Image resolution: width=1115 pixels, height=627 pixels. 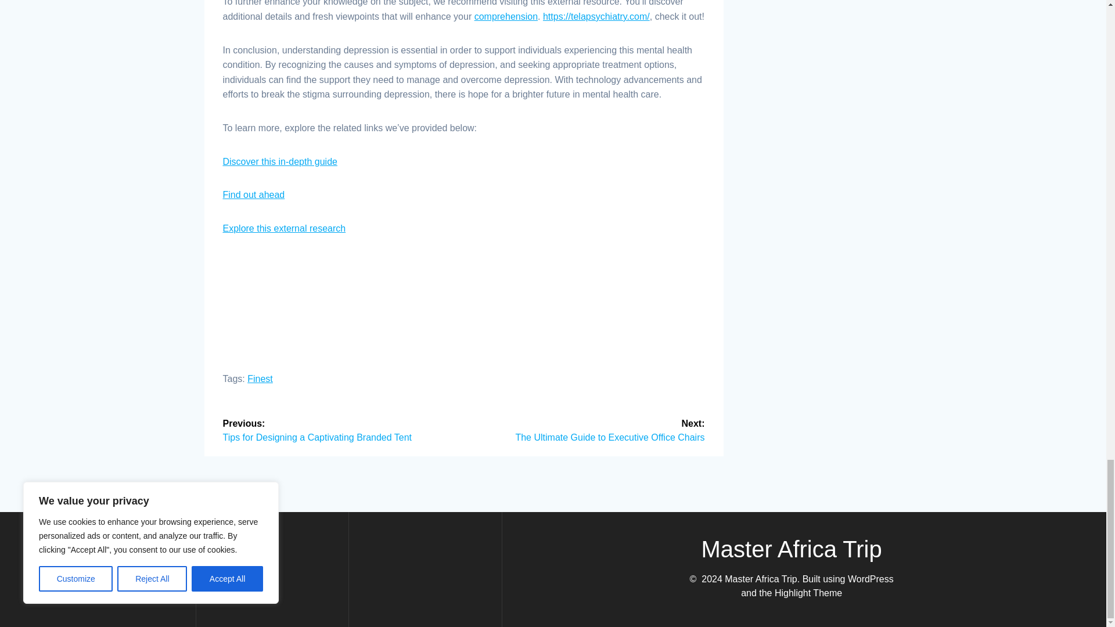 I want to click on comprehension, so click(x=506, y=16).